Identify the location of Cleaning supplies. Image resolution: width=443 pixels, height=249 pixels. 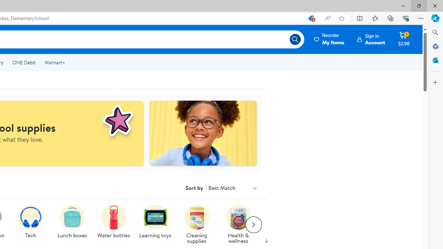
(197, 217).